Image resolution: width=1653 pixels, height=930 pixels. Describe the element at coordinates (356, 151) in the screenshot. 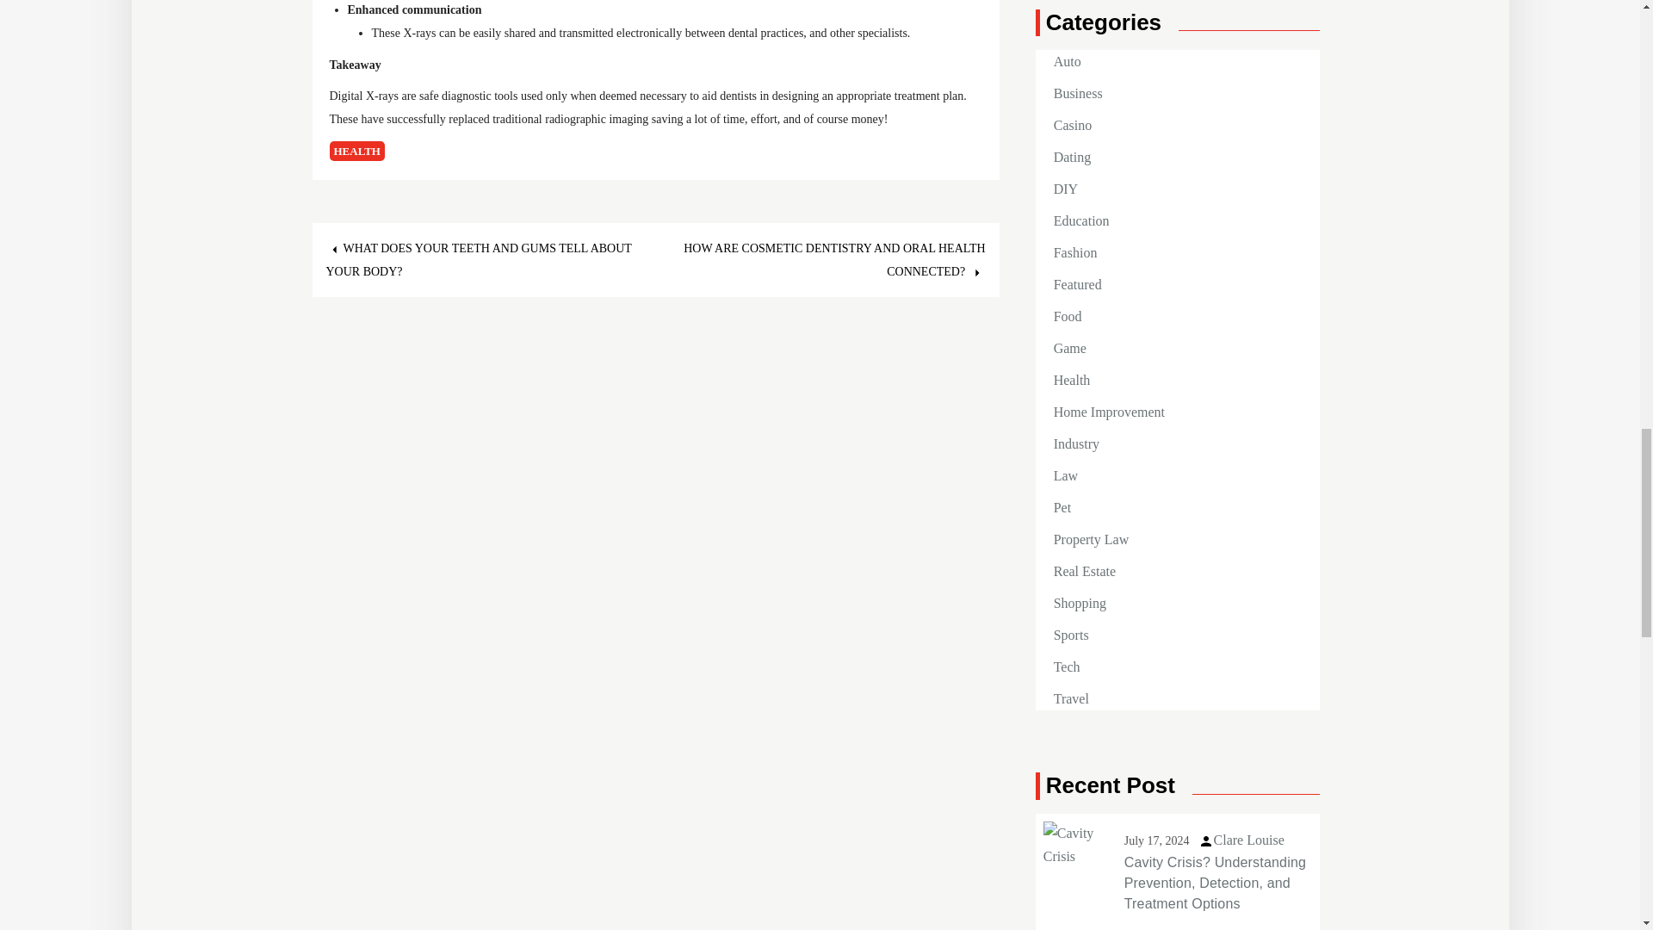

I see `HEALTH` at that location.